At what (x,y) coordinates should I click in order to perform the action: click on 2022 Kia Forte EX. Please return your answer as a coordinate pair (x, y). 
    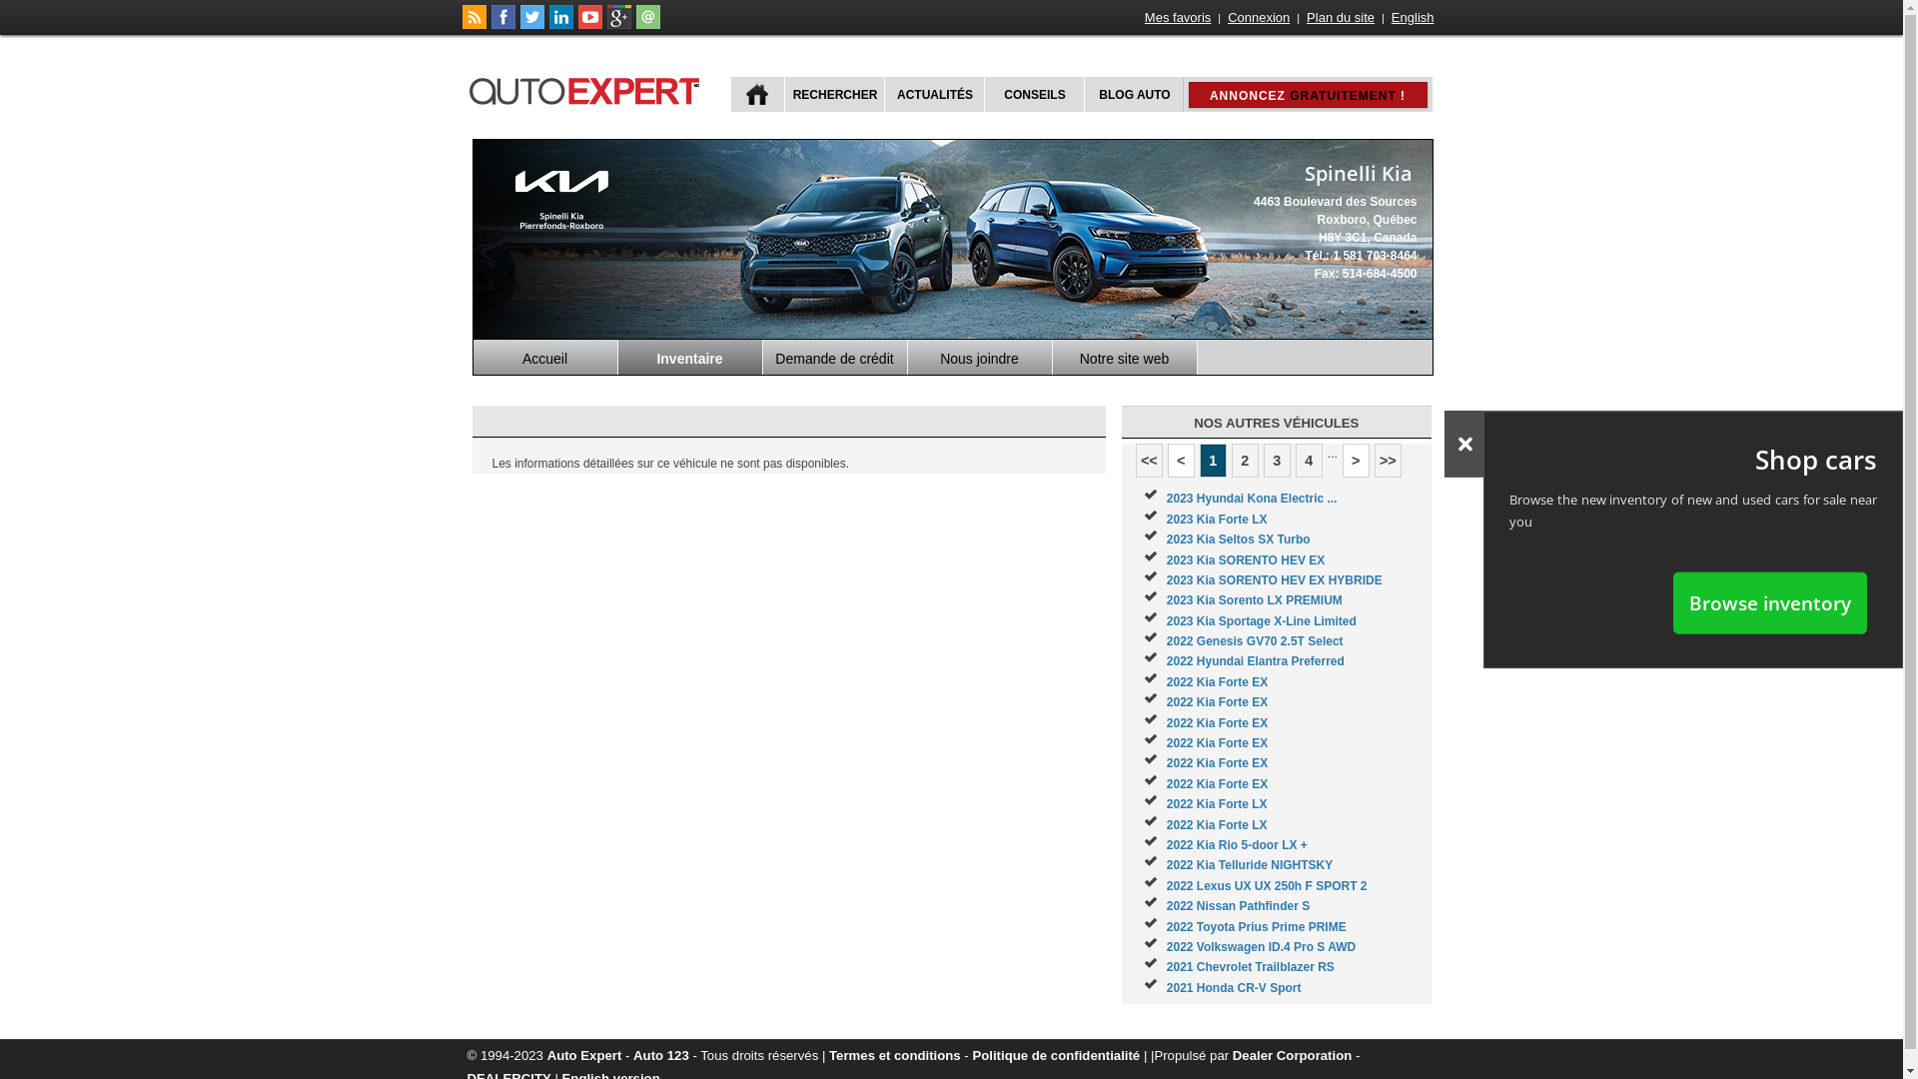
    Looking at the image, I should click on (1217, 723).